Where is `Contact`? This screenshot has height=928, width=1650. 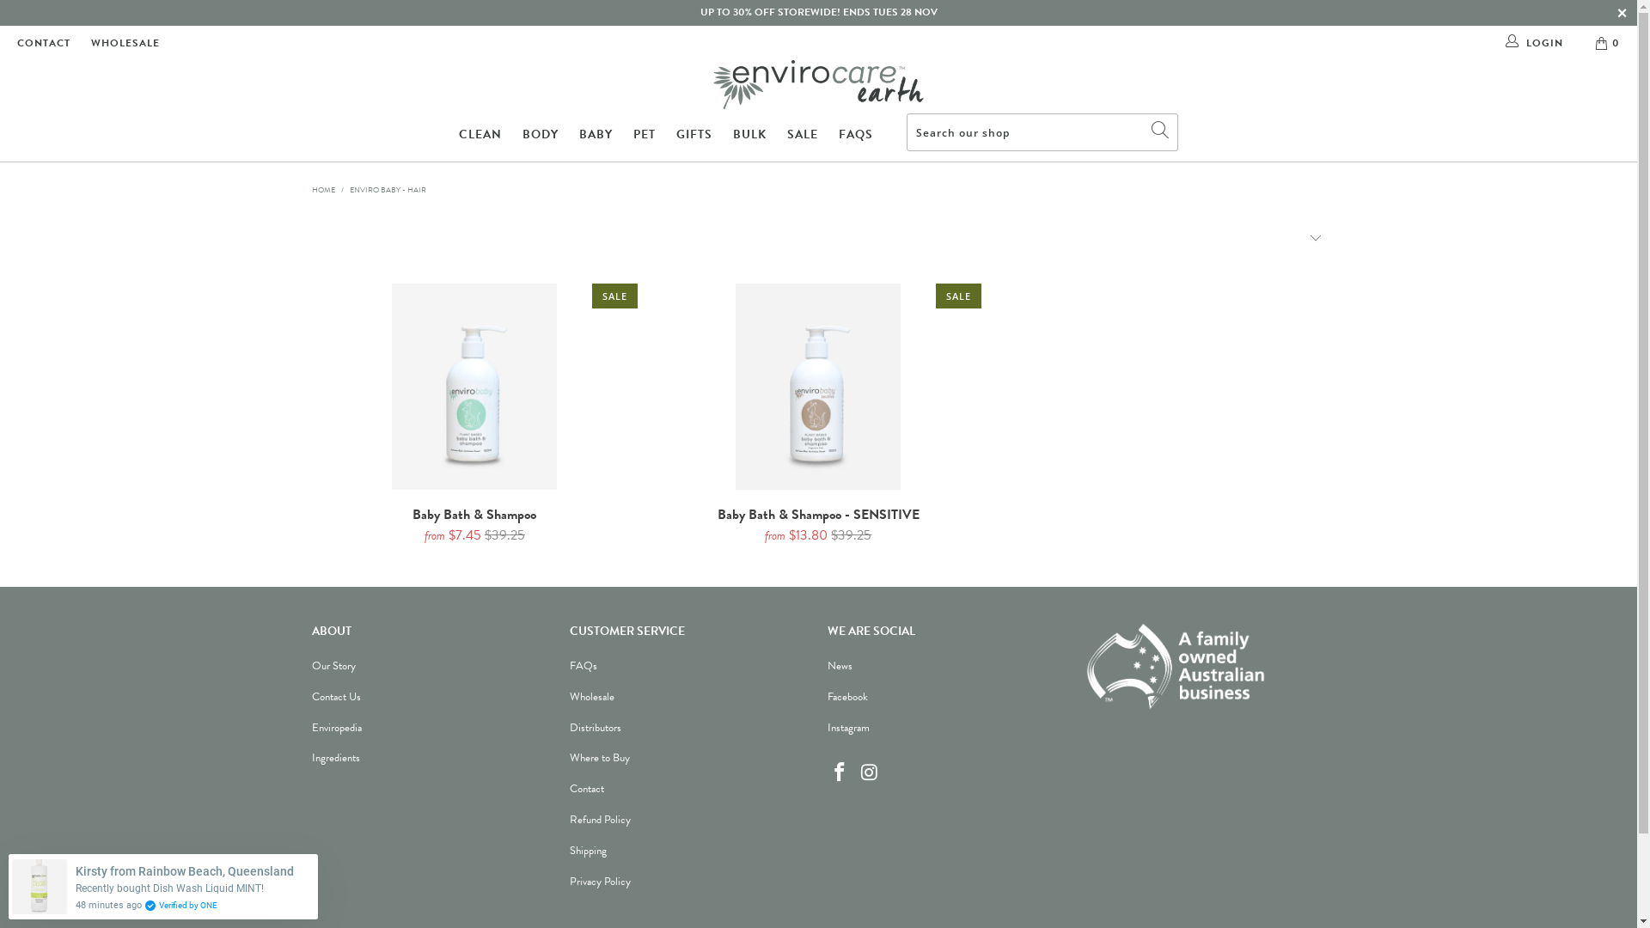
Contact is located at coordinates (586, 789).